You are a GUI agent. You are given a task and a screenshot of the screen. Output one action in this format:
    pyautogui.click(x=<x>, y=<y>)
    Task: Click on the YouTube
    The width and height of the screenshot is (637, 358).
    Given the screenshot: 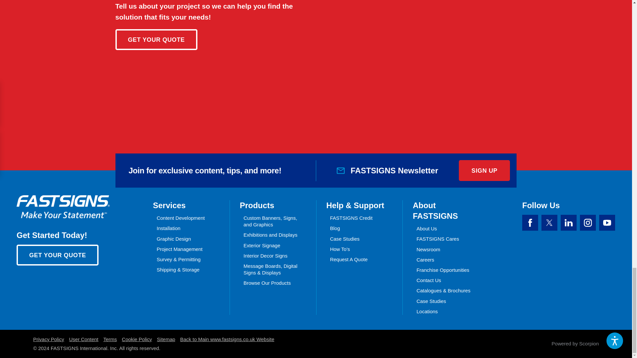 What is the action you would take?
    pyautogui.click(x=607, y=223)
    